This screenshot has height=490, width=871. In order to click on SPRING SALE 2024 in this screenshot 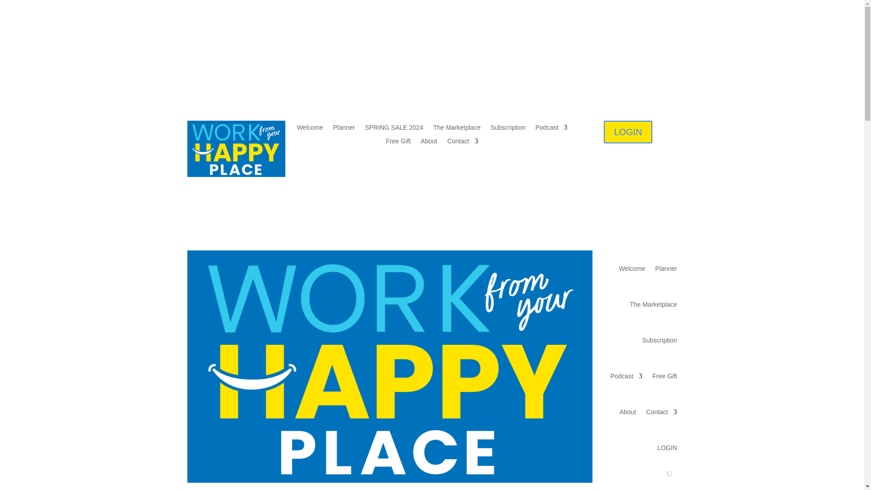, I will do `click(394, 129)`.